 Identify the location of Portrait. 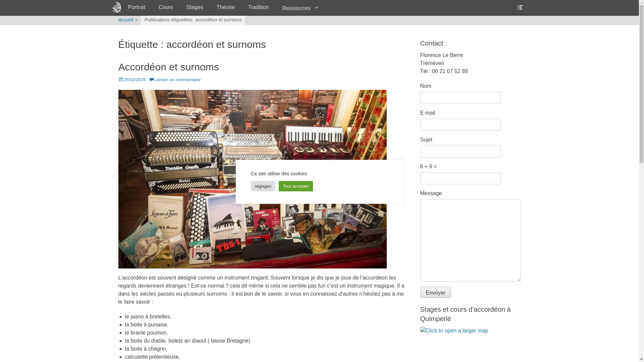
(137, 7).